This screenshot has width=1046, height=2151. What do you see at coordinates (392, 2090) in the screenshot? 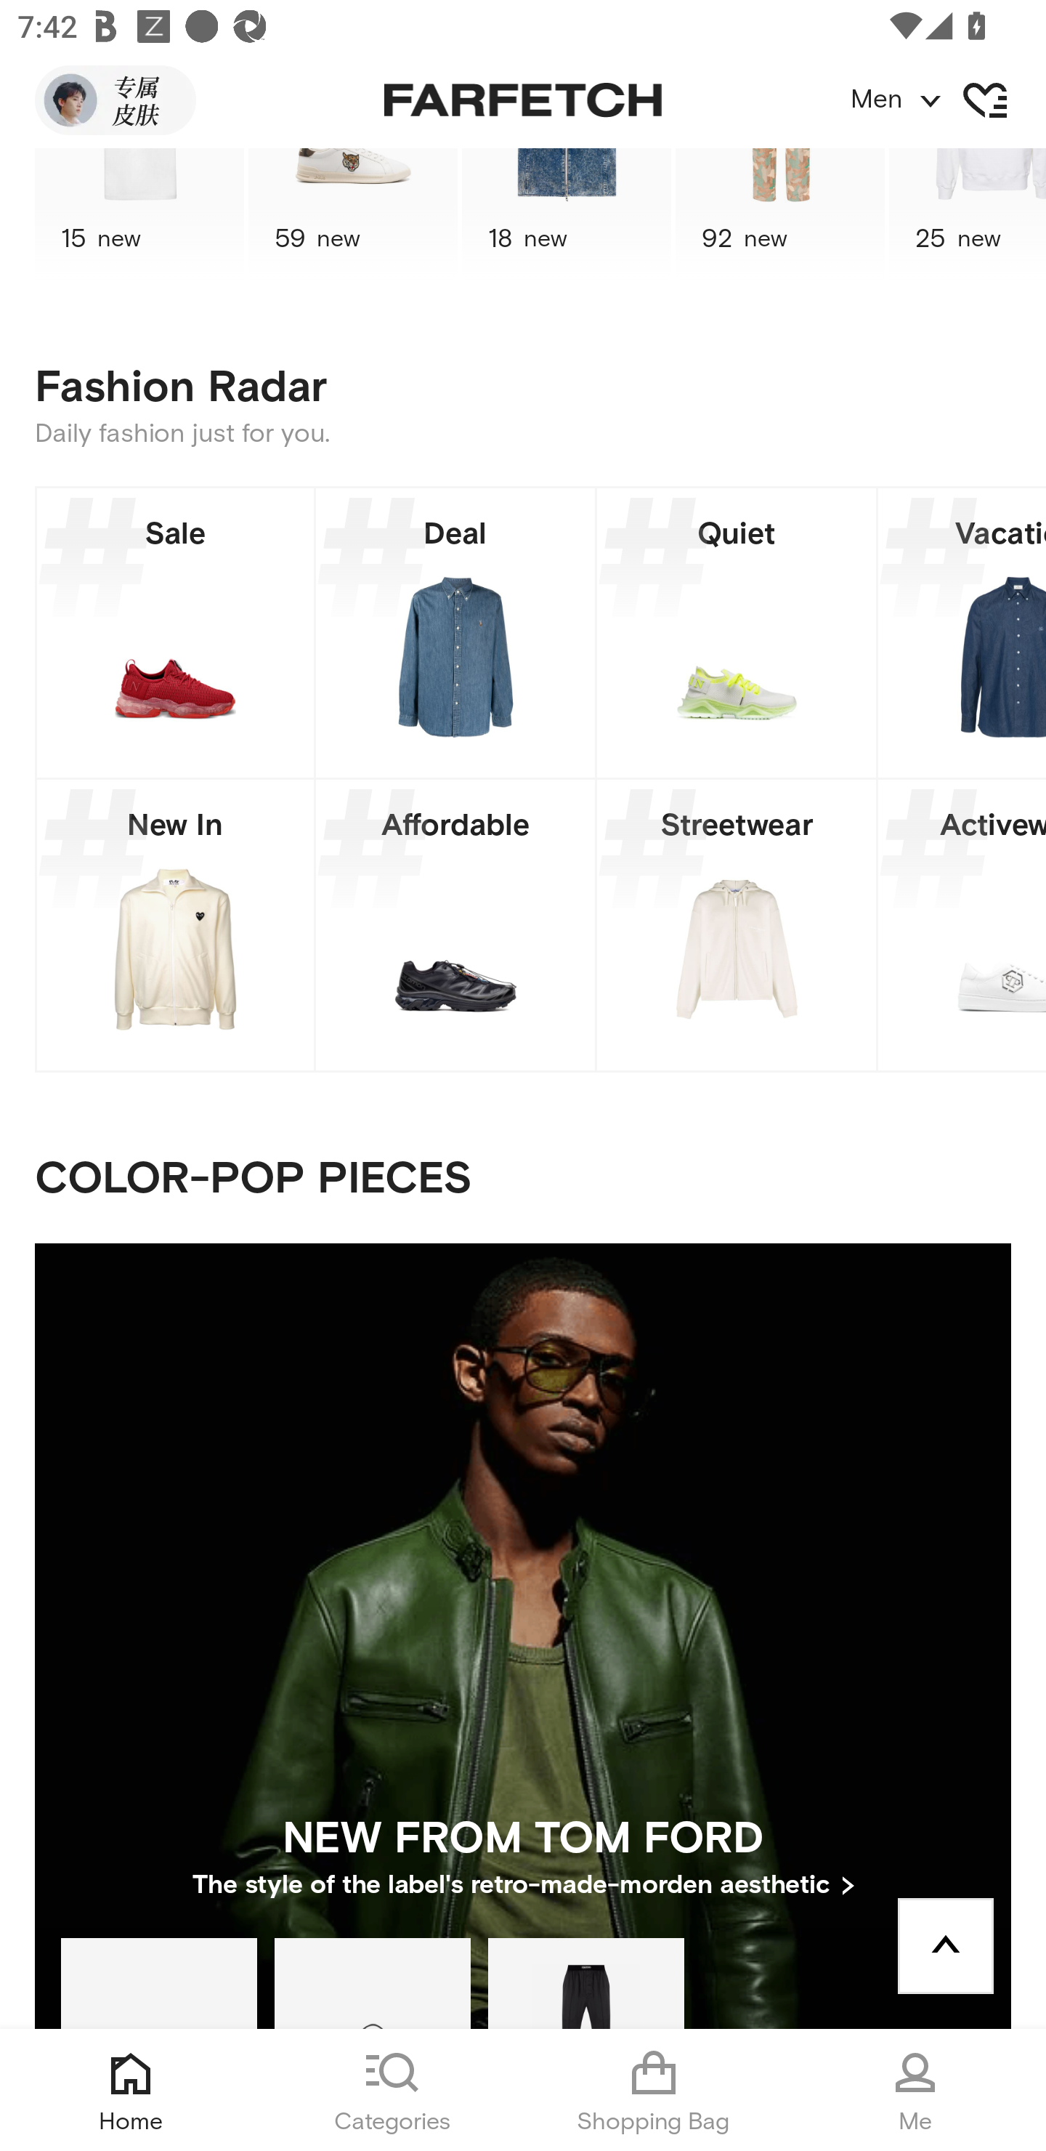
I see `Categories` at bounding box center [392, 2090].